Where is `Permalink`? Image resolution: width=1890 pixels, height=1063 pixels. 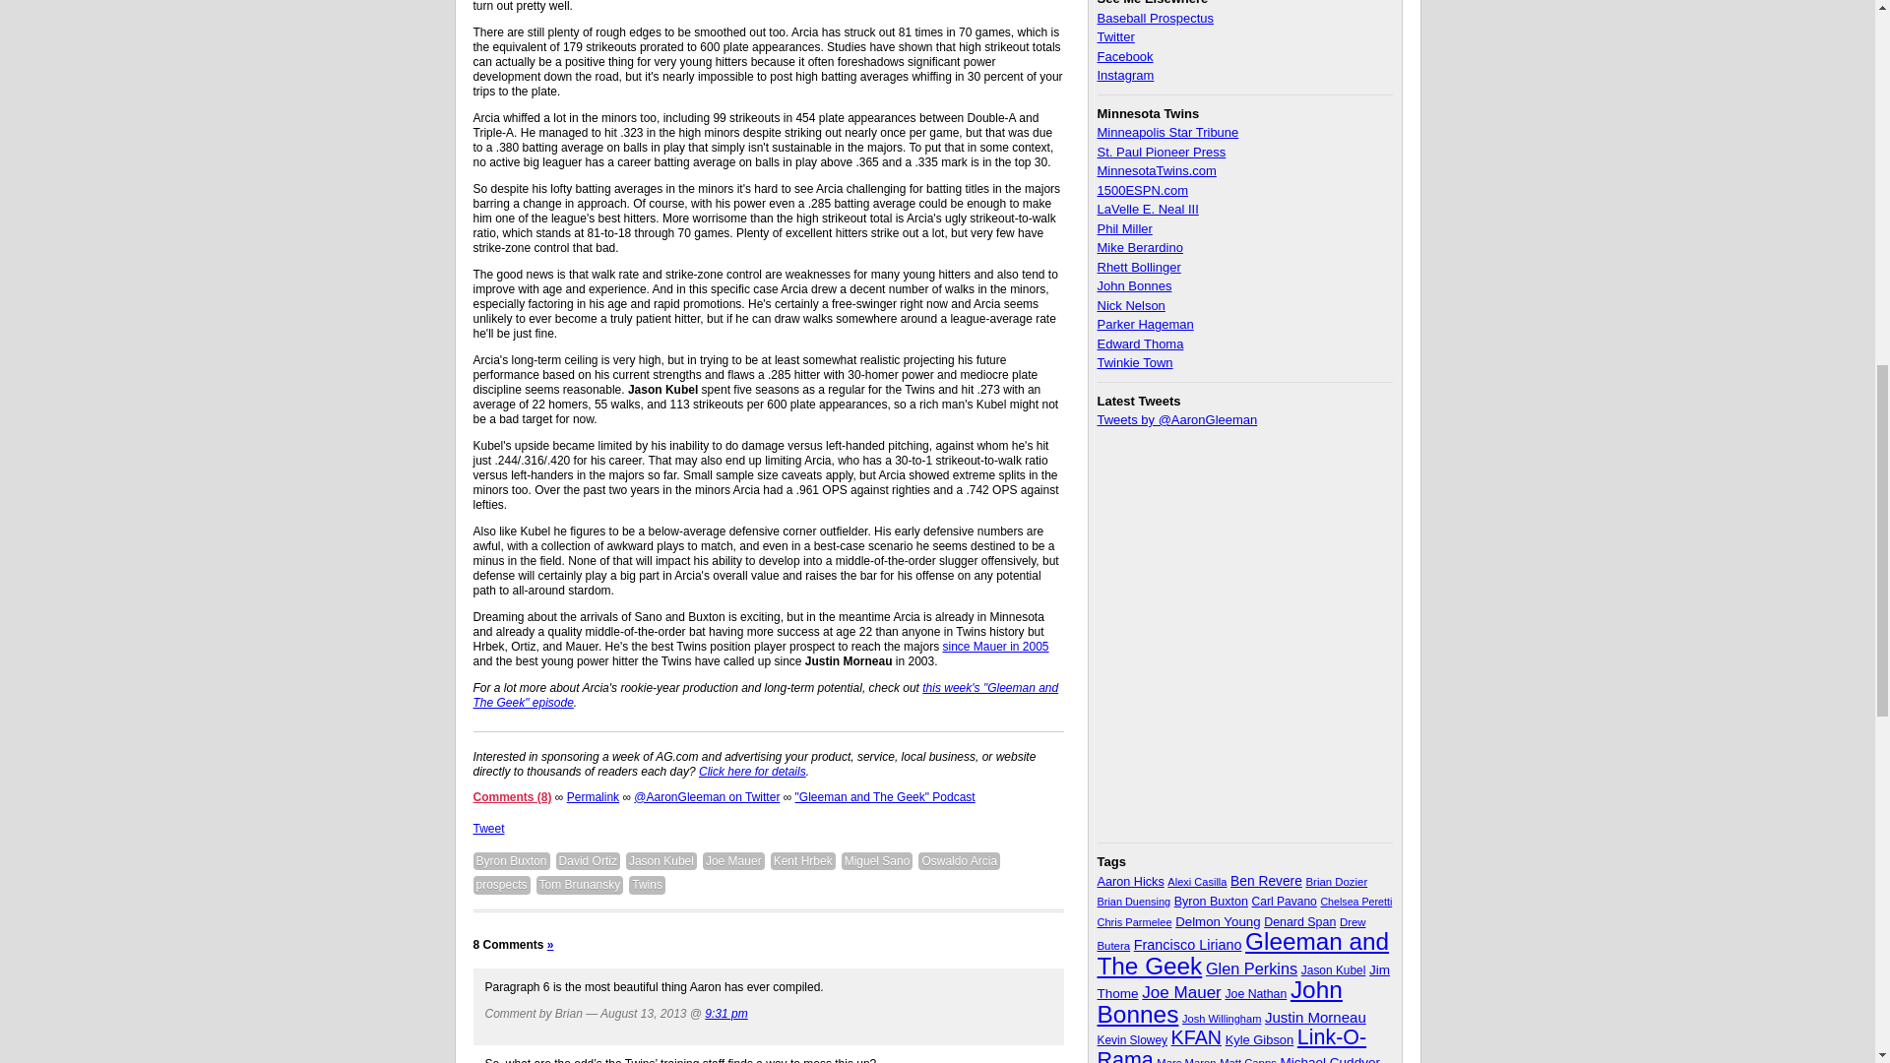
Permalink is located at coordinates (593, 797).